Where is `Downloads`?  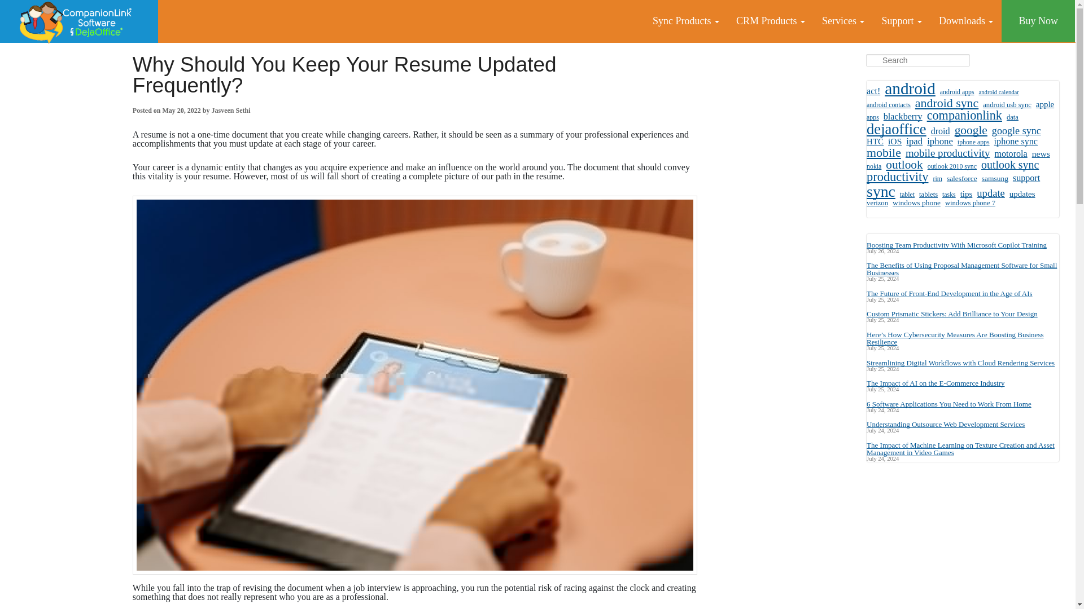 Downloads is located at coordinates (965, 21).